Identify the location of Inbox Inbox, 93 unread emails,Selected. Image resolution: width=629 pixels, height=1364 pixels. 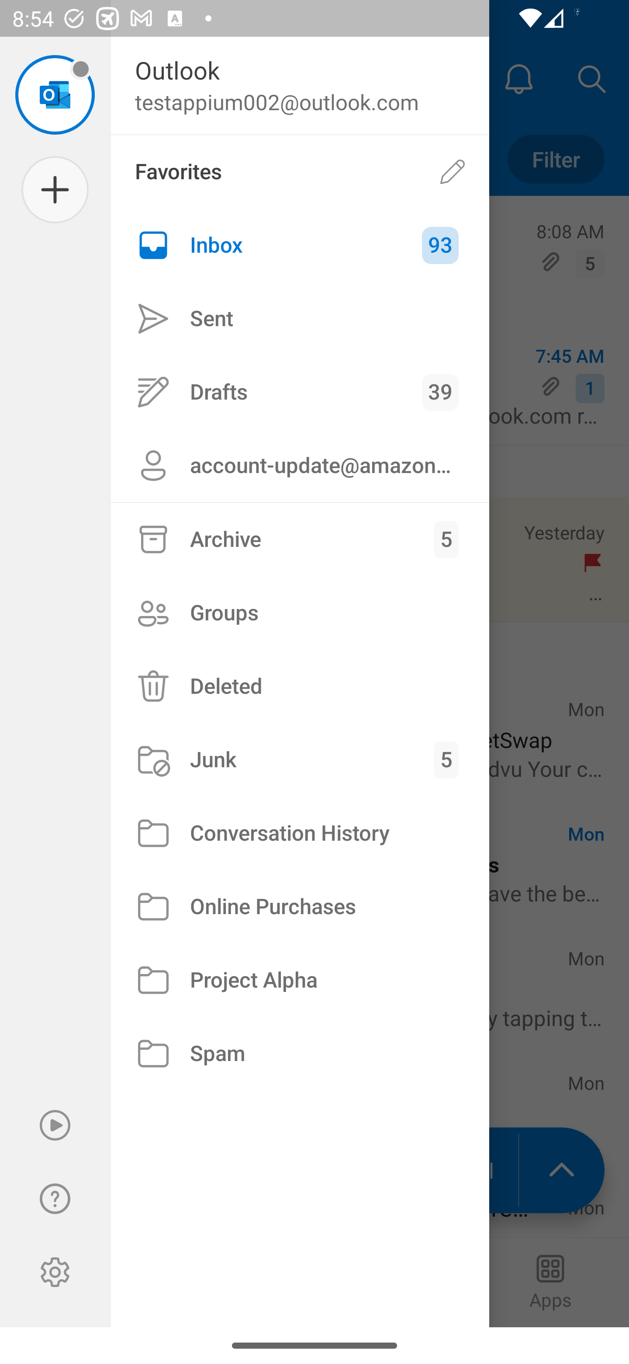
(300, 245).